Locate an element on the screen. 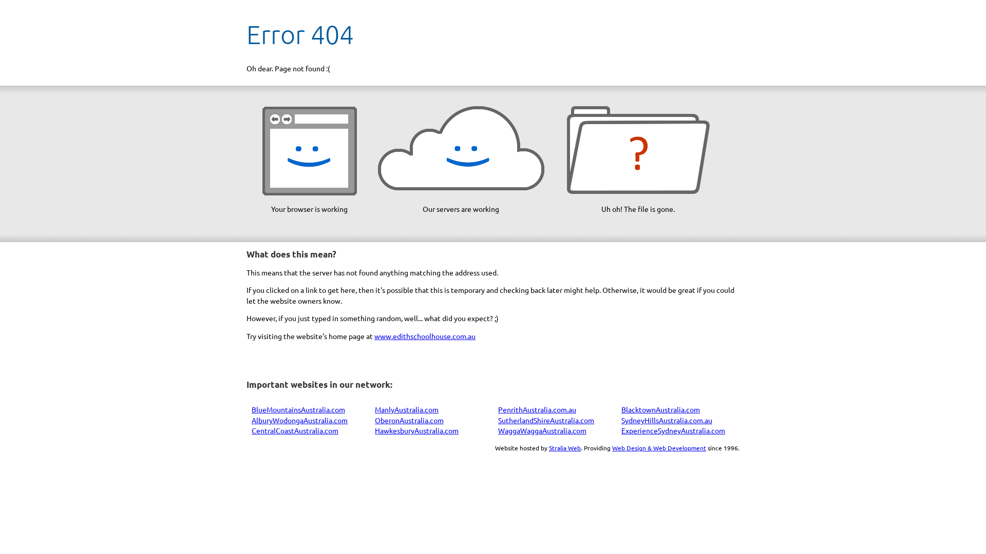  Stralia Web is located at coordinates (565, 448).